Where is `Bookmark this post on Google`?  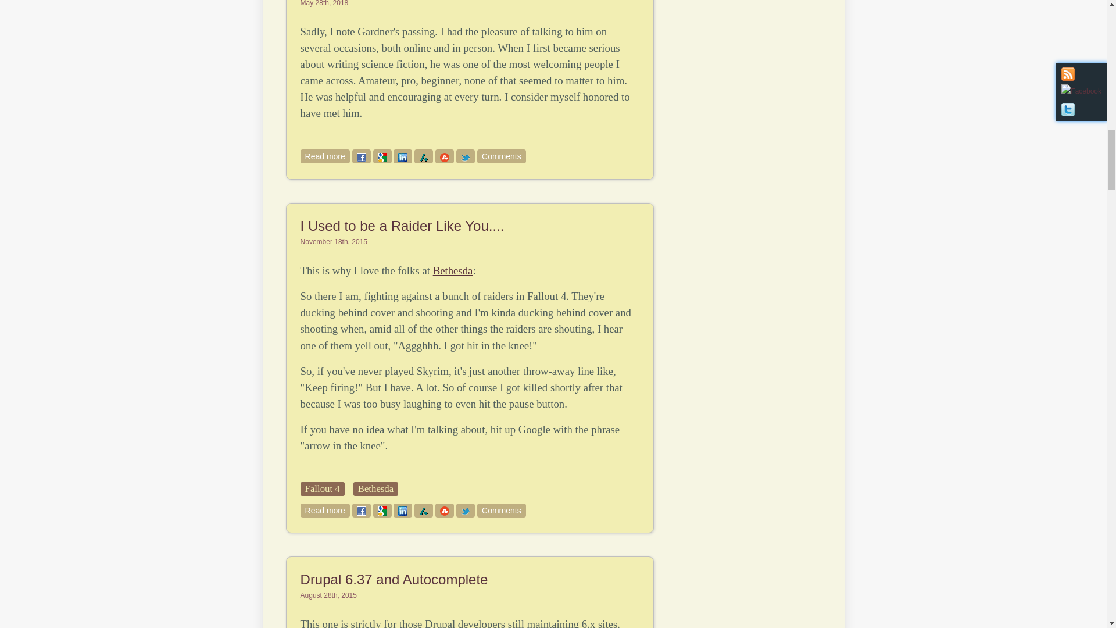
Bookmark this post on Google is located at coordinates (325, 511).